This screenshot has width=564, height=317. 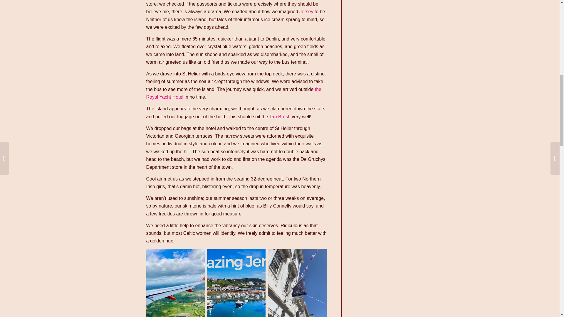 What do you see at coordinates (280, 117) in the screenshot?
I see `Tan Brush` at bounding box center [280, 117].